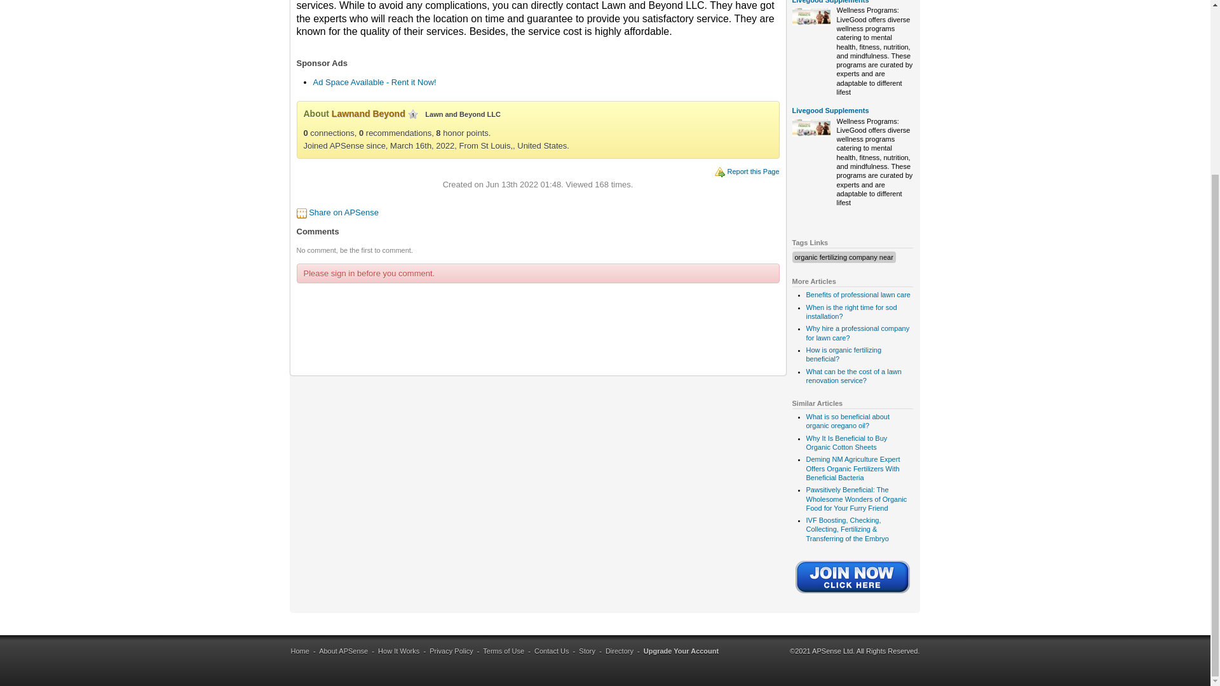 This screenshot has height=686, width=1220. Describe the element at coordinates (843, 257) in the screenshot. I see `organic fertilizing company near` at that location.